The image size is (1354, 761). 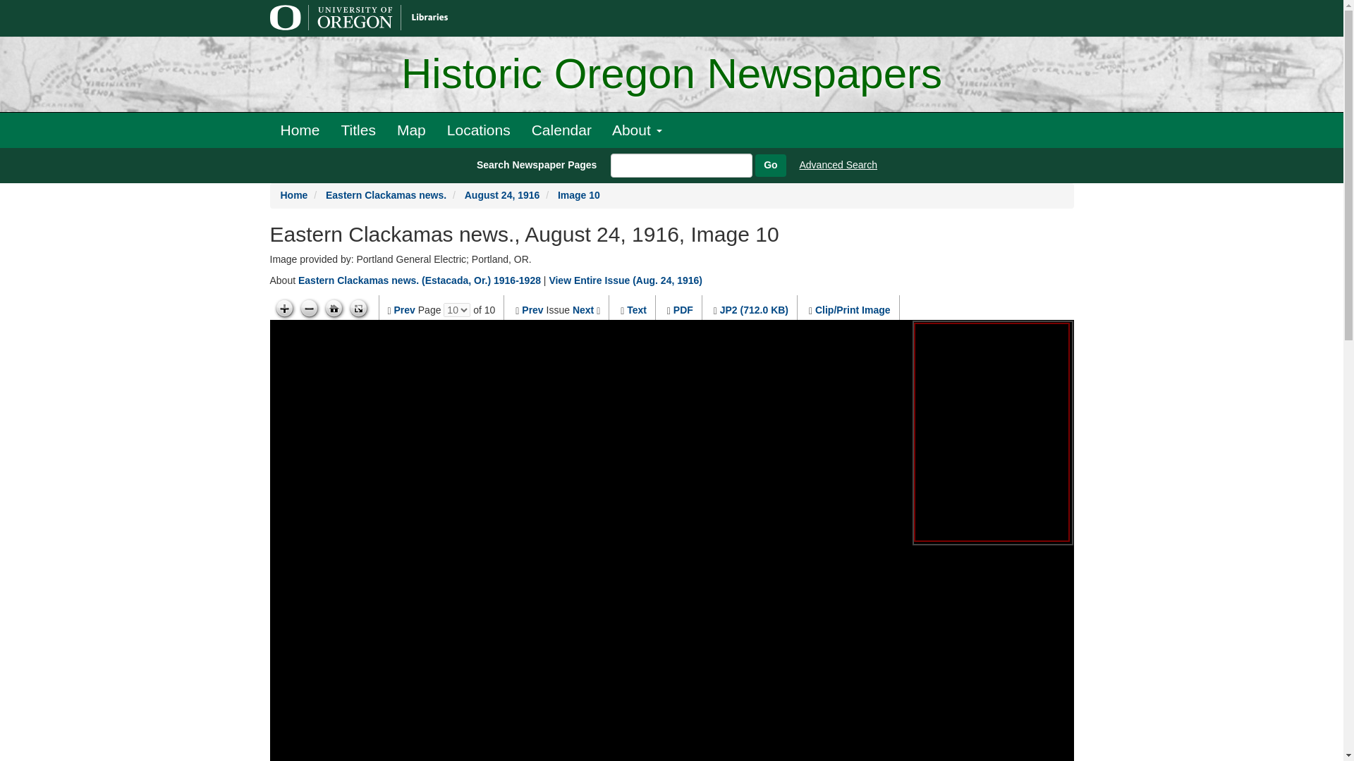 What do you see at coordinates (358, 130) in the screenshot?
I see `Titles` at bounding box center [358, 130].